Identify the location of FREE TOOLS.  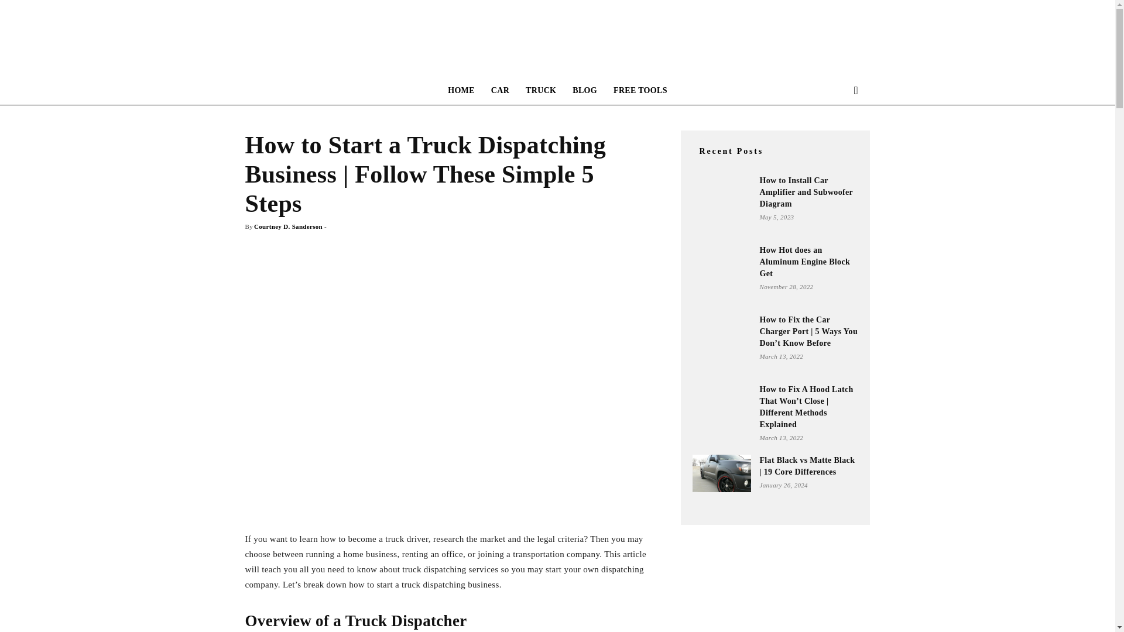
(640, 90).